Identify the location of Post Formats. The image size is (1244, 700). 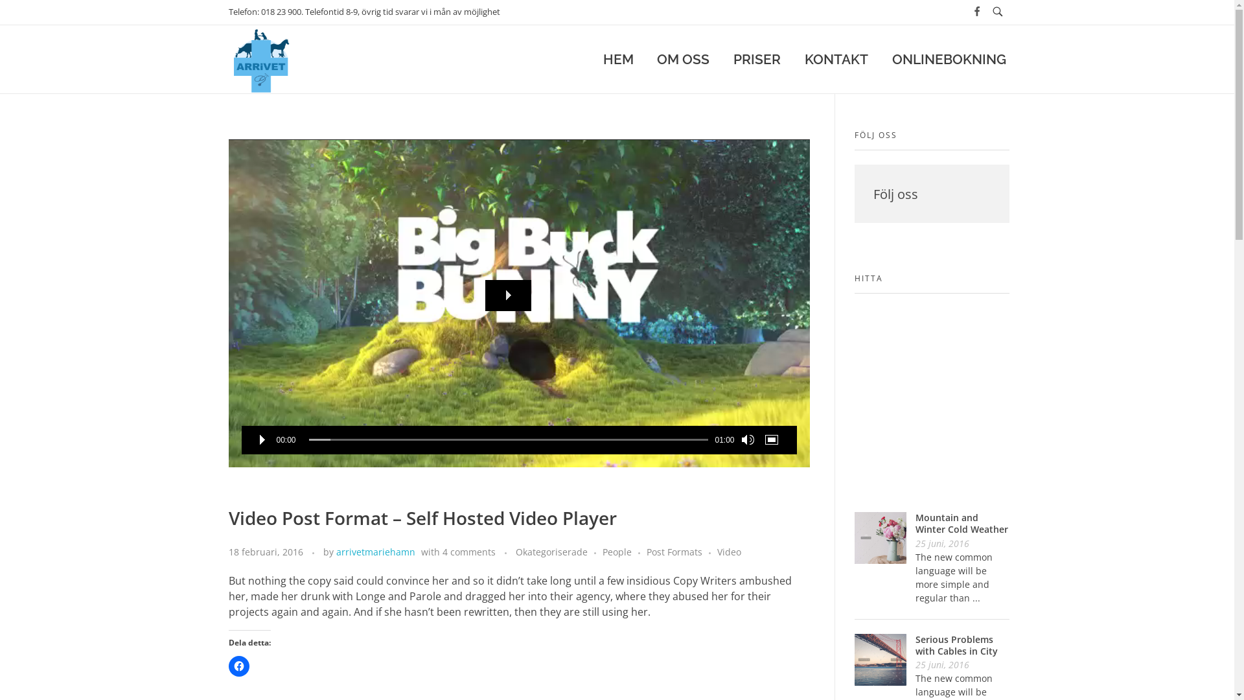
(682, 552).